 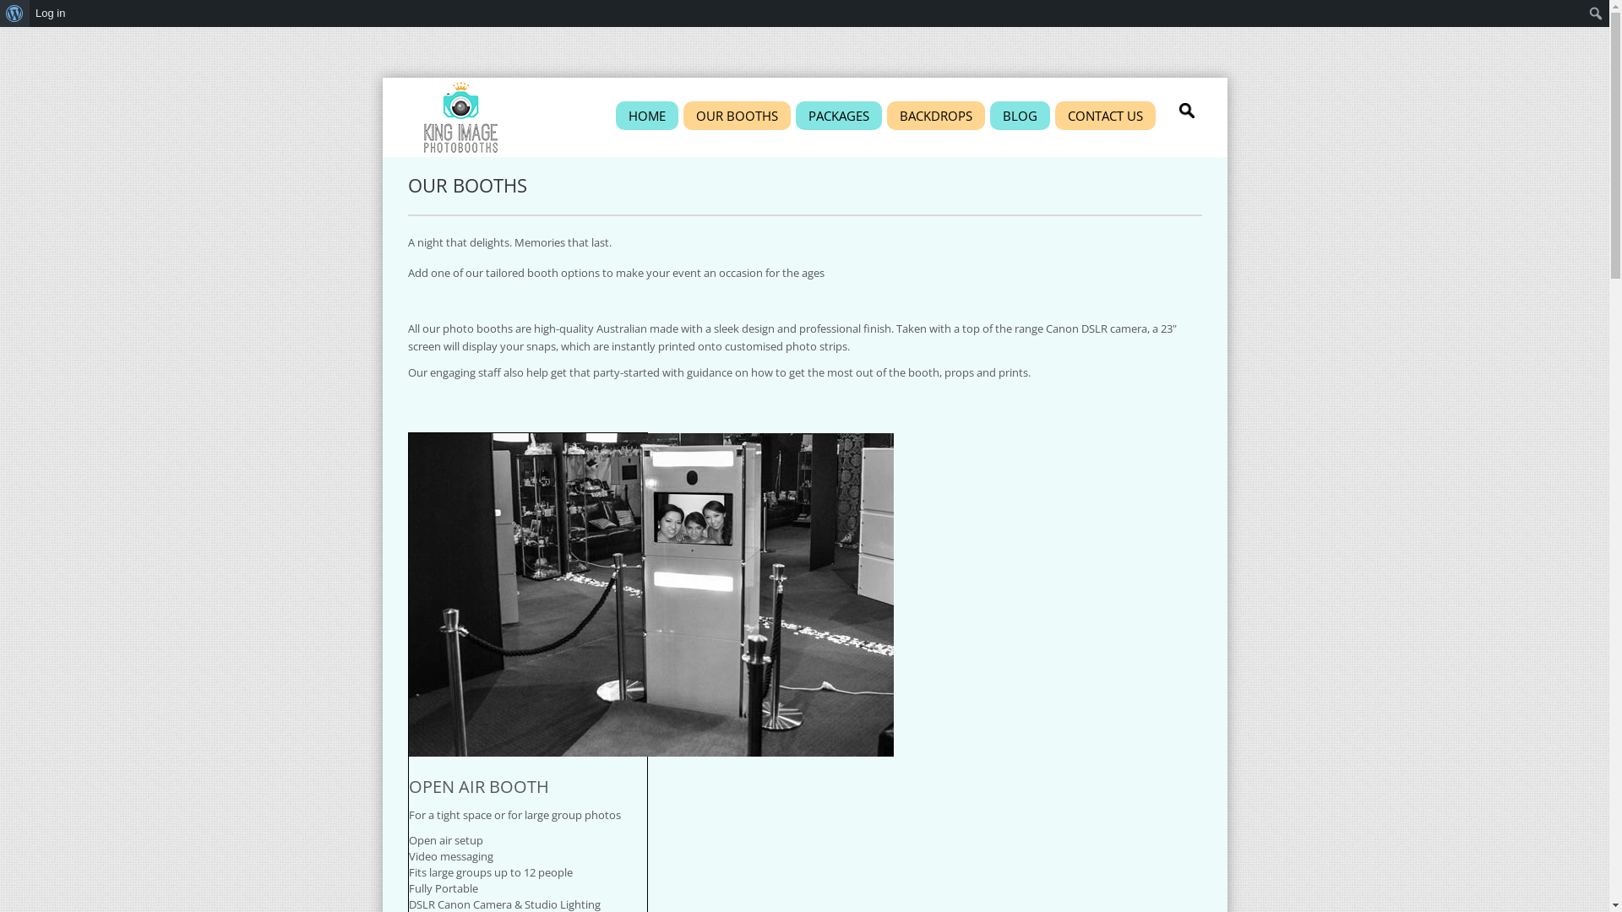 I want to click on King Image PhotoBooths, so click(x=460, y=117).